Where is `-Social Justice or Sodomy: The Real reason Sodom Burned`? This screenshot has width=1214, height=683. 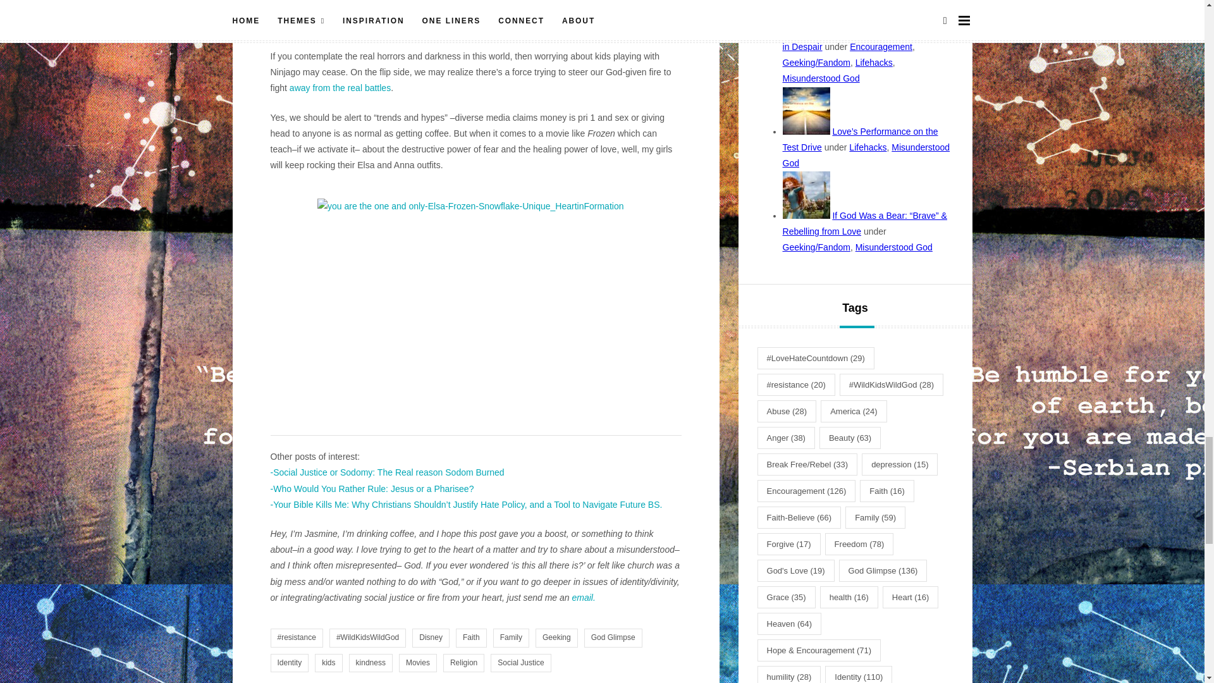
-Social Justice or Sodomy: The Real reason Sodom Burned is located at coordinates (388, 472).